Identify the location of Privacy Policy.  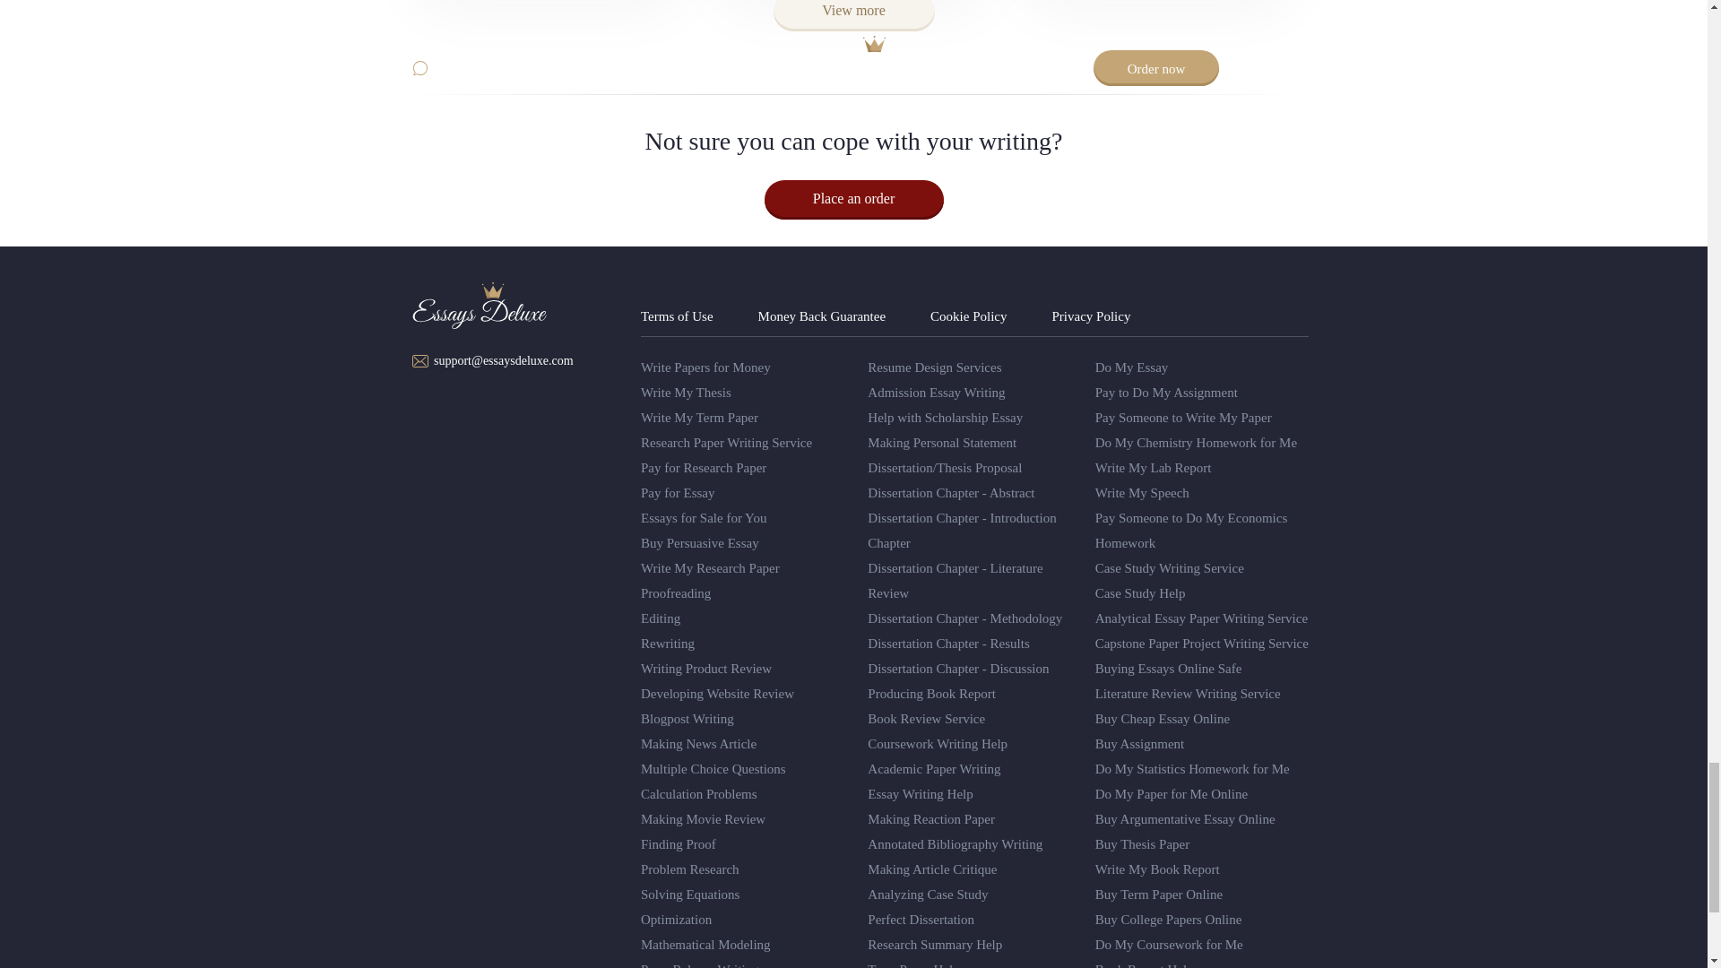
(1091, 315).